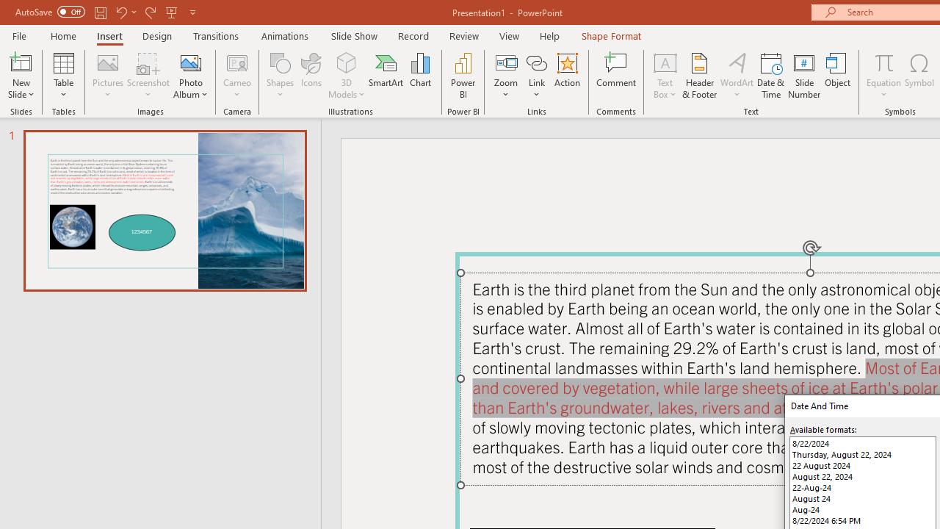 This screenshot has width=940, height=529. I want to click on Cameo, so click(238, 62).